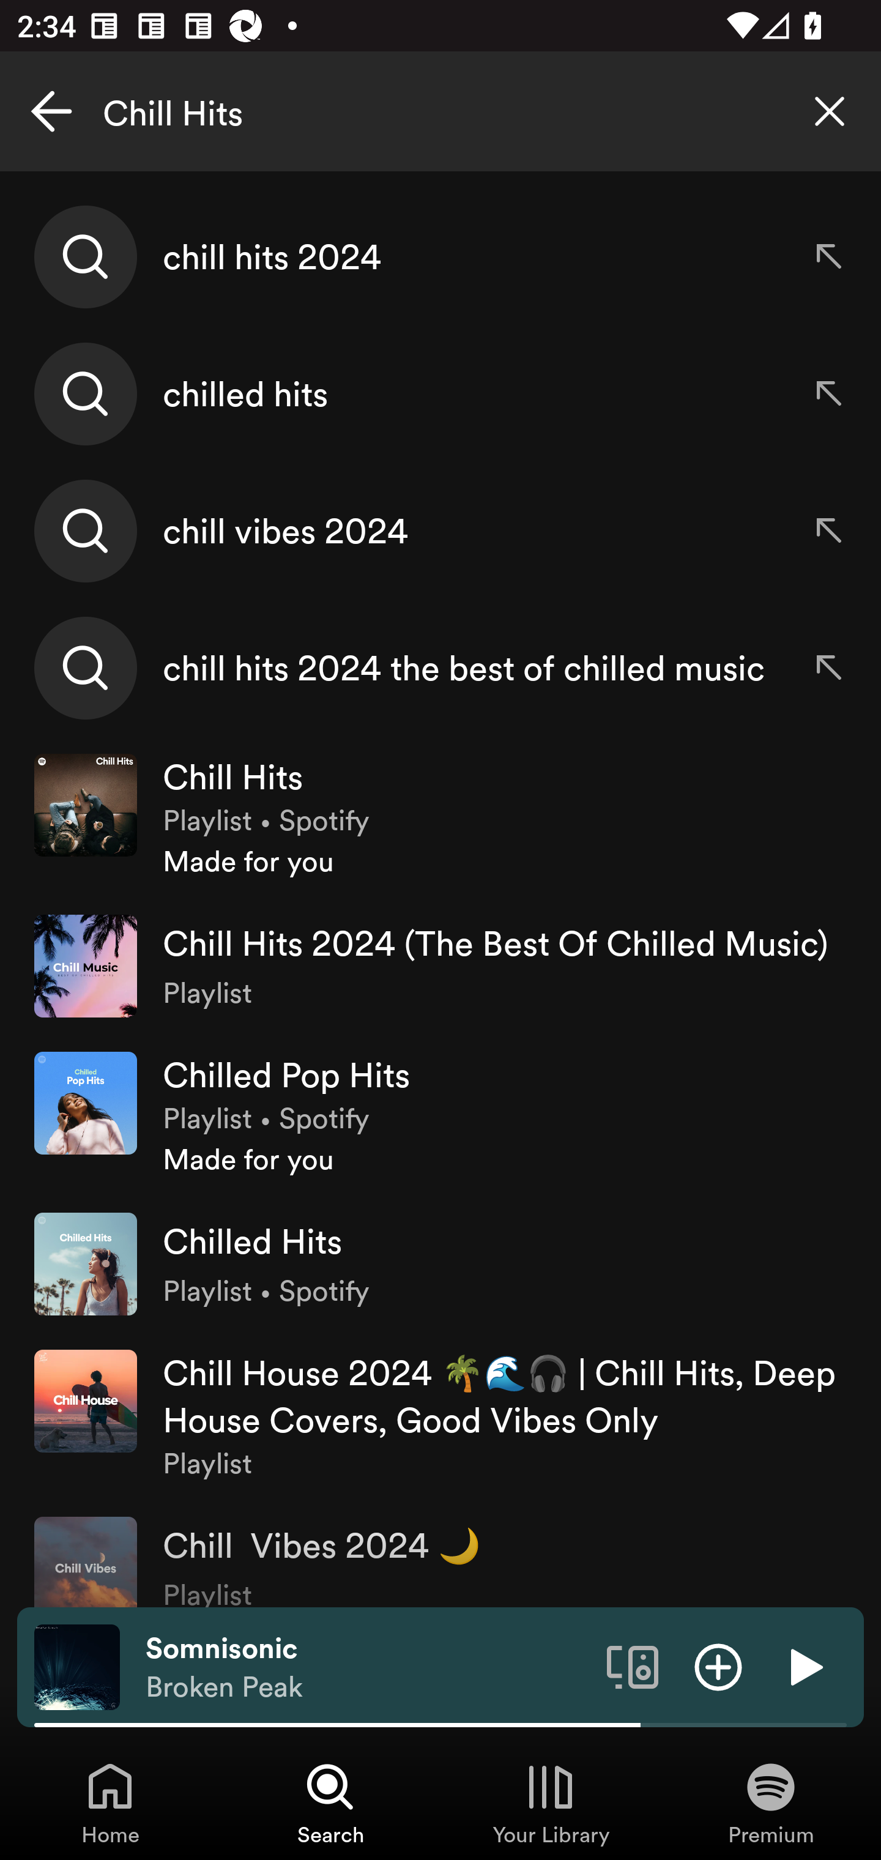 This screenshot has width=881, height=1860. Describe the element at coordinates (441, 667) in the screenshot. I see `chill hits 2024 the best of chilled music` at that location.